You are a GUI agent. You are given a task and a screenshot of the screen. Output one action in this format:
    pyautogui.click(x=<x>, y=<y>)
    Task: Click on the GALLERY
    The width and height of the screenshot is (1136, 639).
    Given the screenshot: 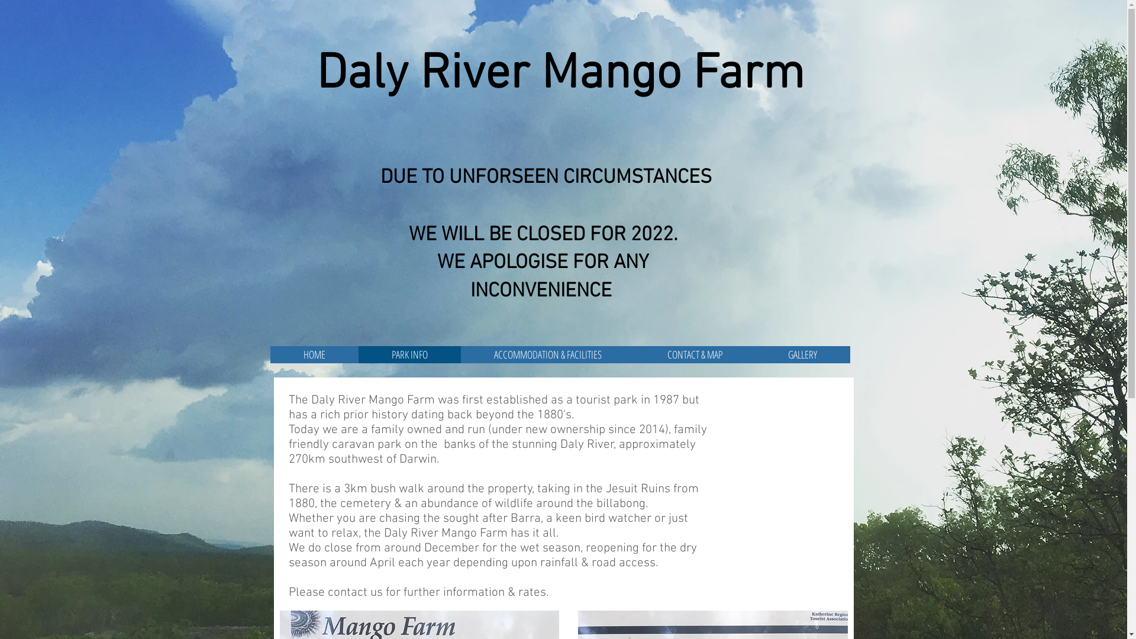 What is the action you would take?
    pyautogui.click(x=802, y=355)
    